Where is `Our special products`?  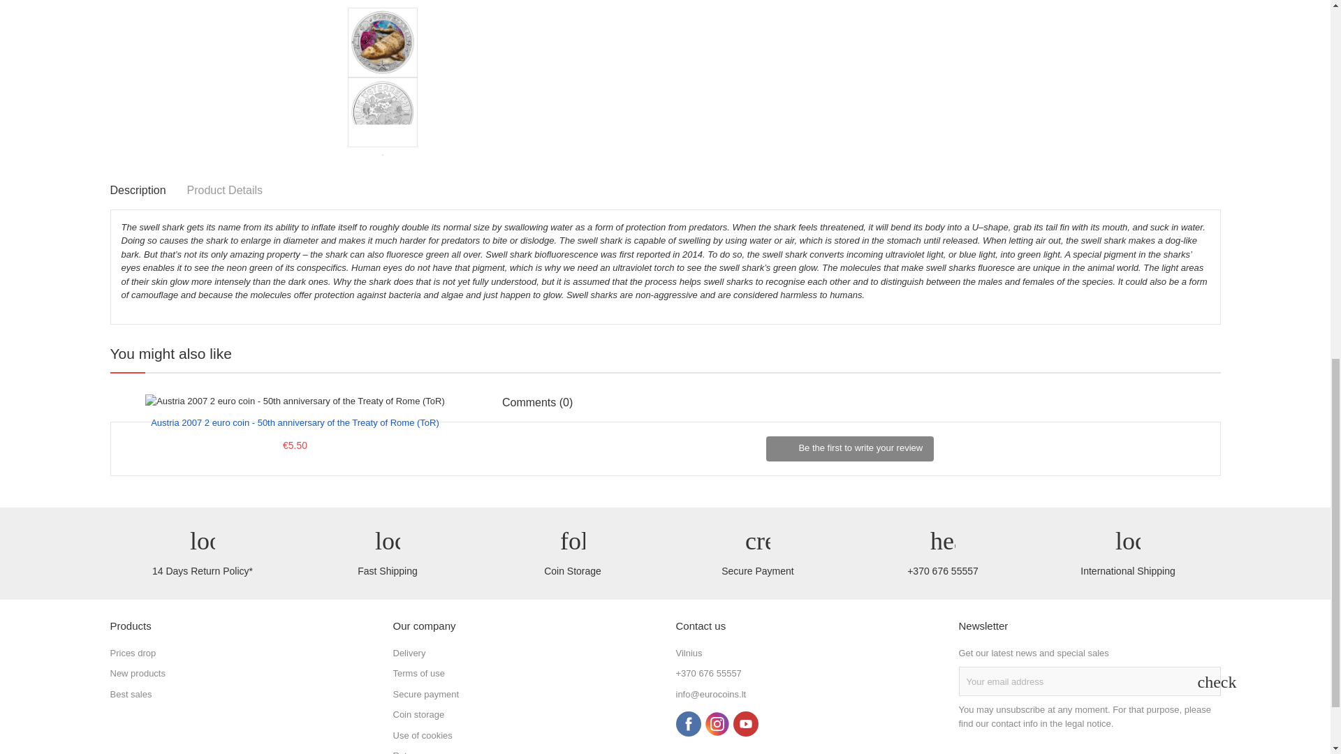
Our special products is located at coordinates (133, 652).